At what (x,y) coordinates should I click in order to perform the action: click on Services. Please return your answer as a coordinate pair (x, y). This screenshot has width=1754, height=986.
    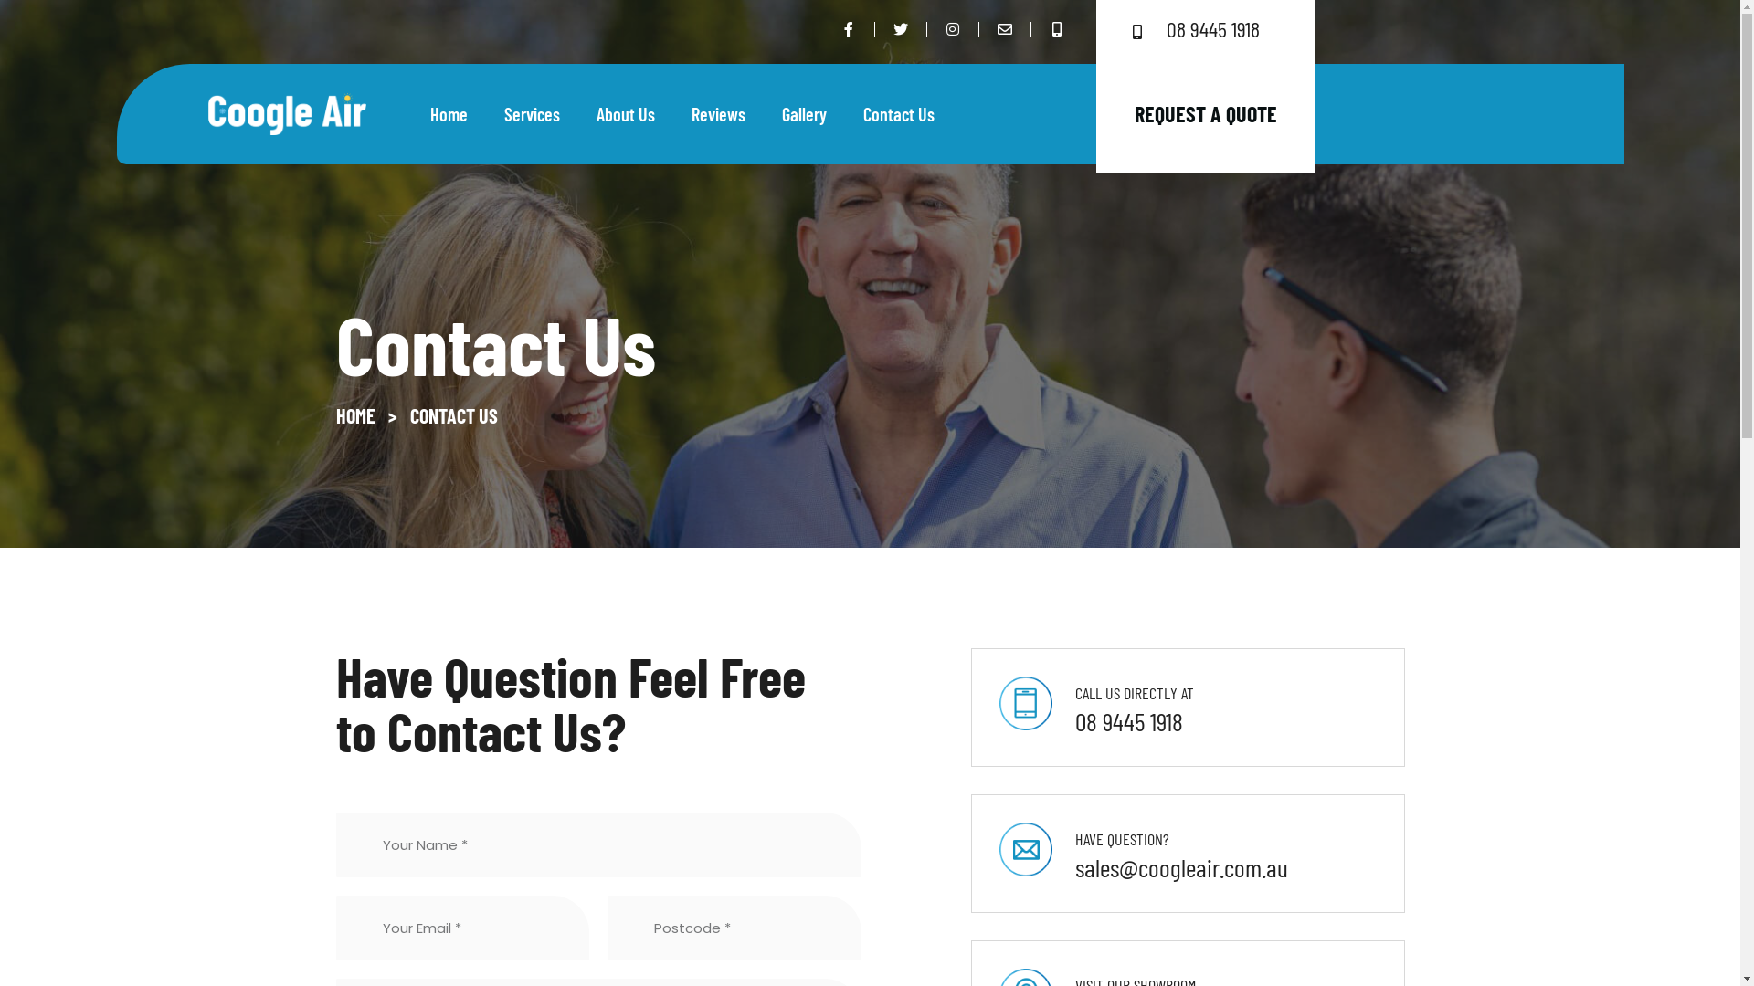
    Looking at the image, I should click on (532, 114).